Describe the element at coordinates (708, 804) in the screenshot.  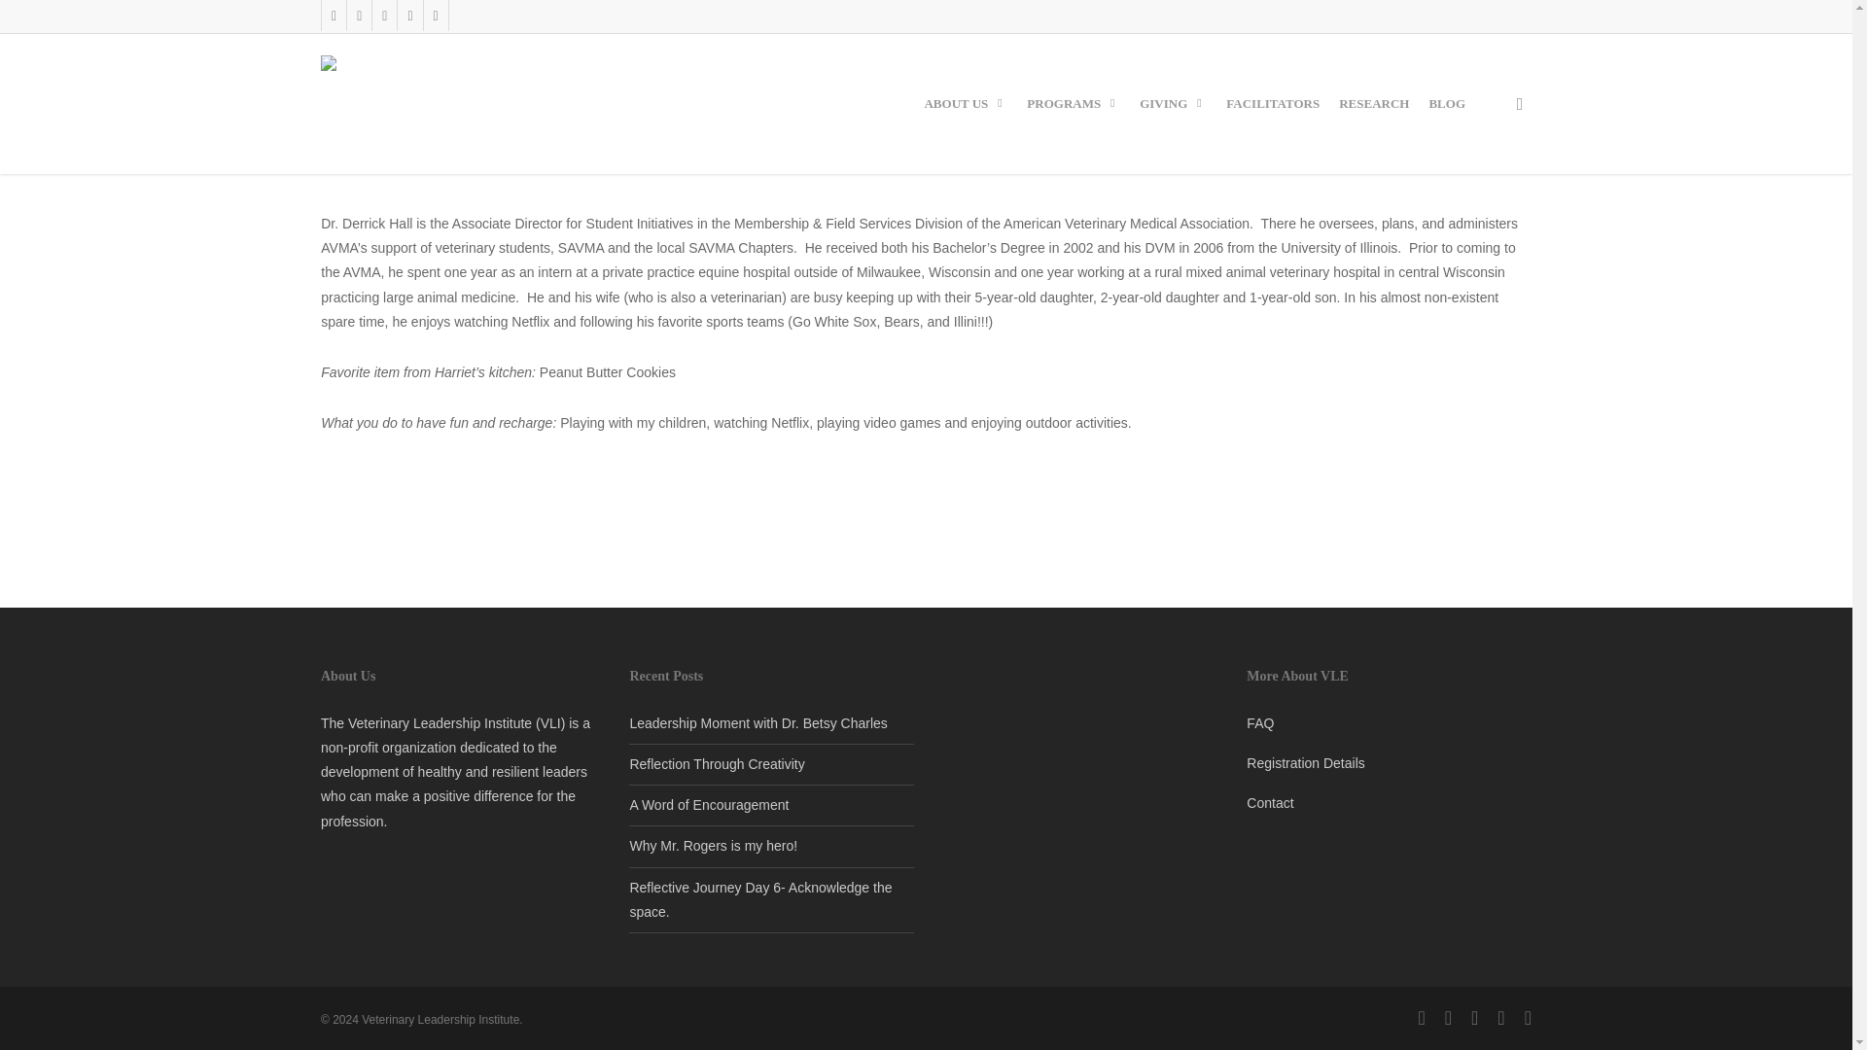
I see `A Word of Encouragement` at that location.